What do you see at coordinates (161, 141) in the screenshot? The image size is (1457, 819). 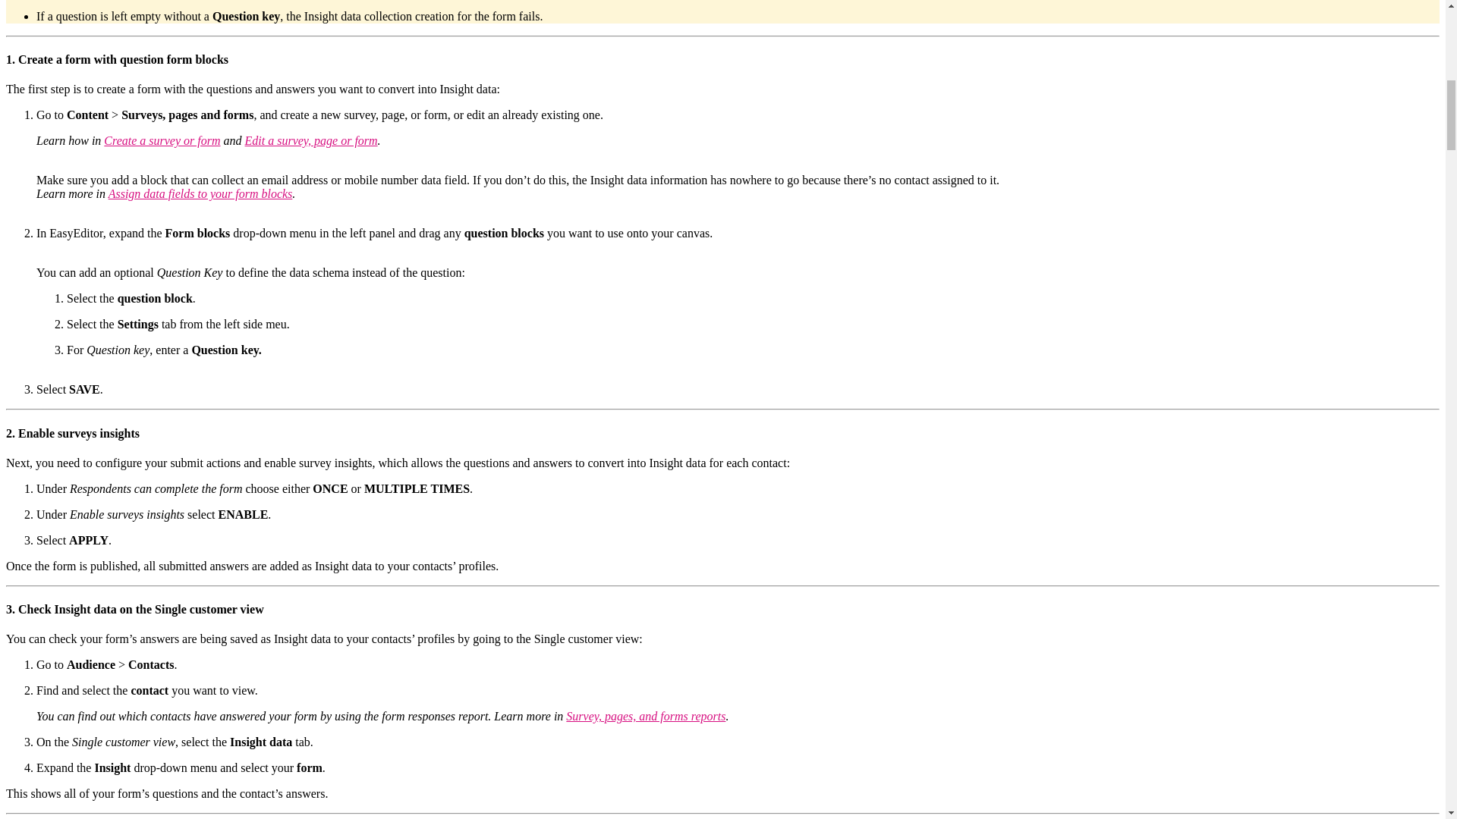 I see `Create a survey or form` at bounding box center [161, 141].